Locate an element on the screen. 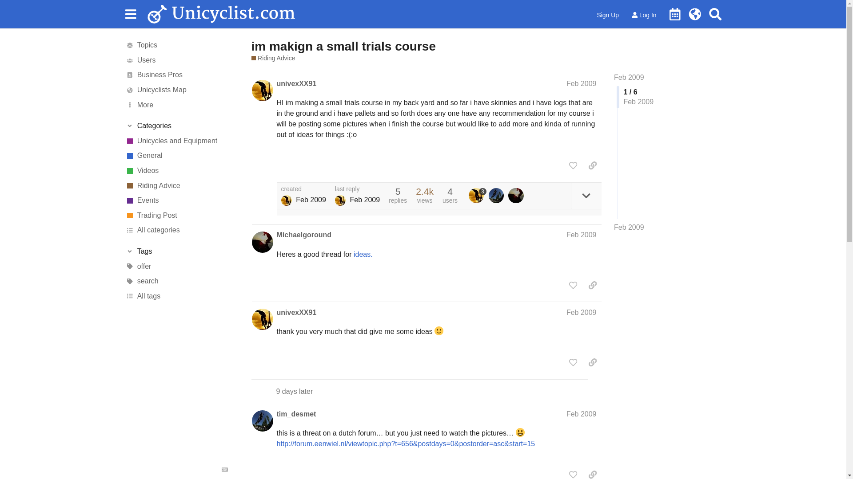 The height and width of the screenshot is (479, 853). Search is located at coordinates (715, 14).